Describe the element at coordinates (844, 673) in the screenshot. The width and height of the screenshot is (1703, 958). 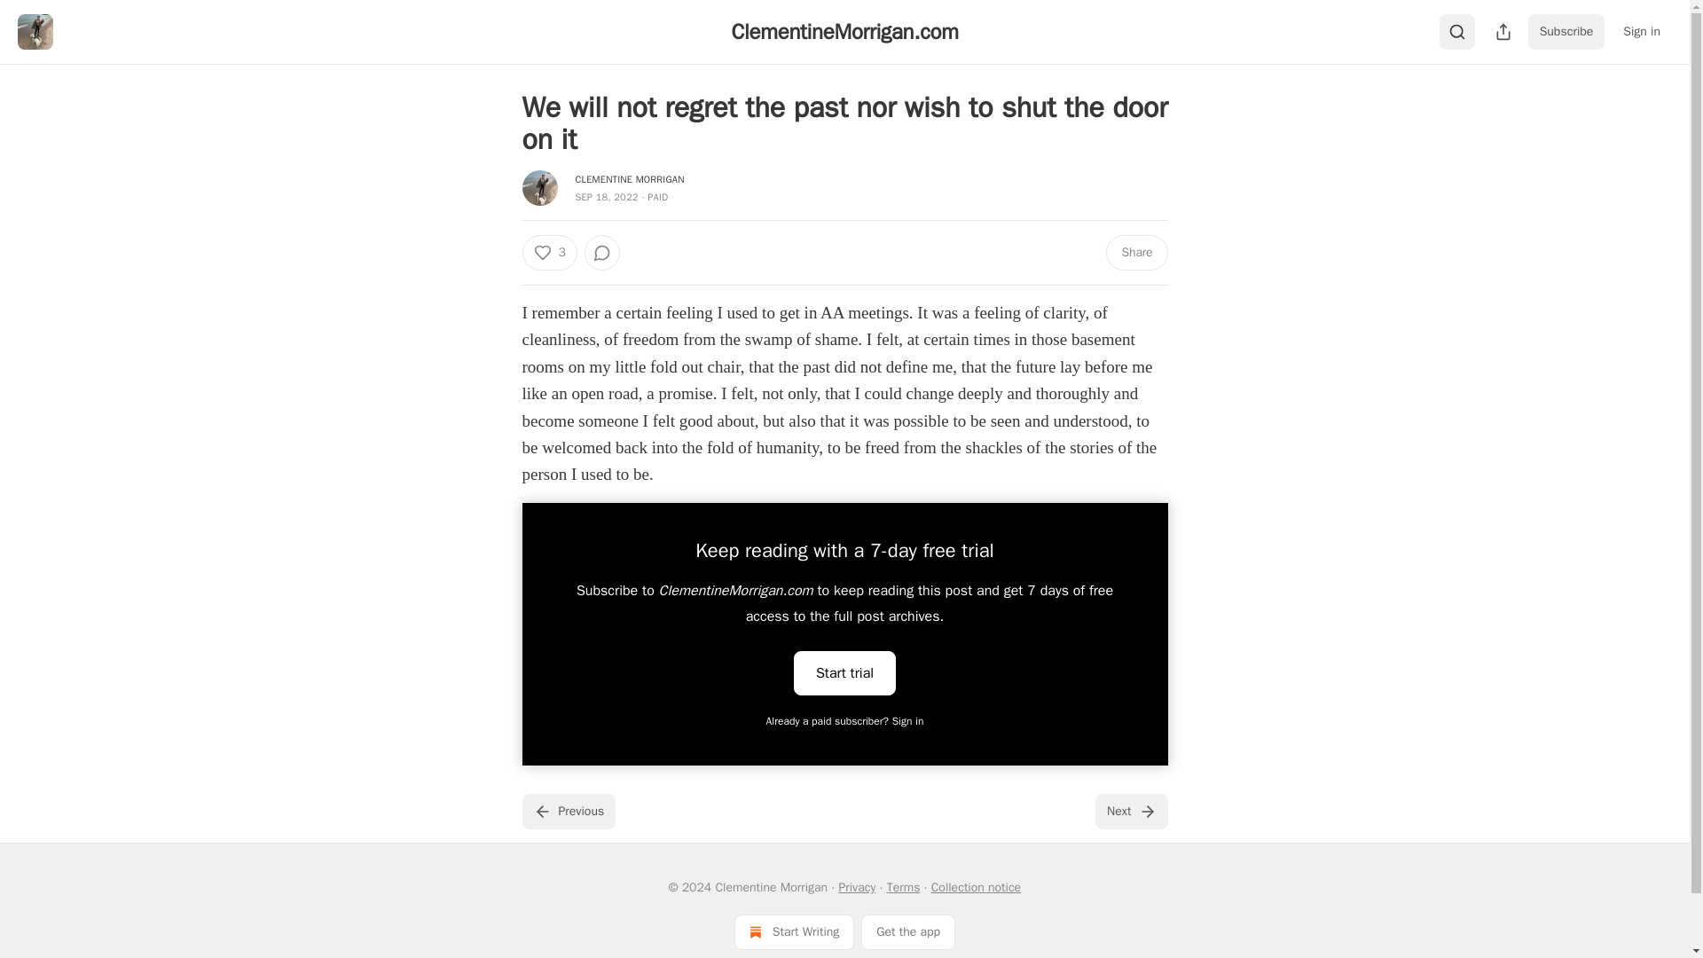
I see `Start trial` at that location.